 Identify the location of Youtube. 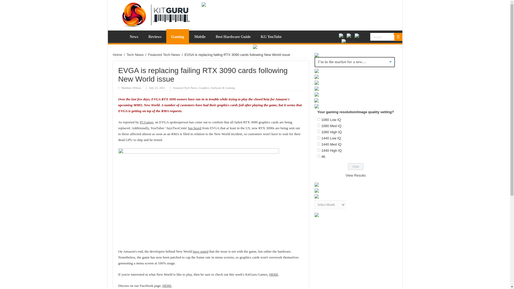
(358, 35).